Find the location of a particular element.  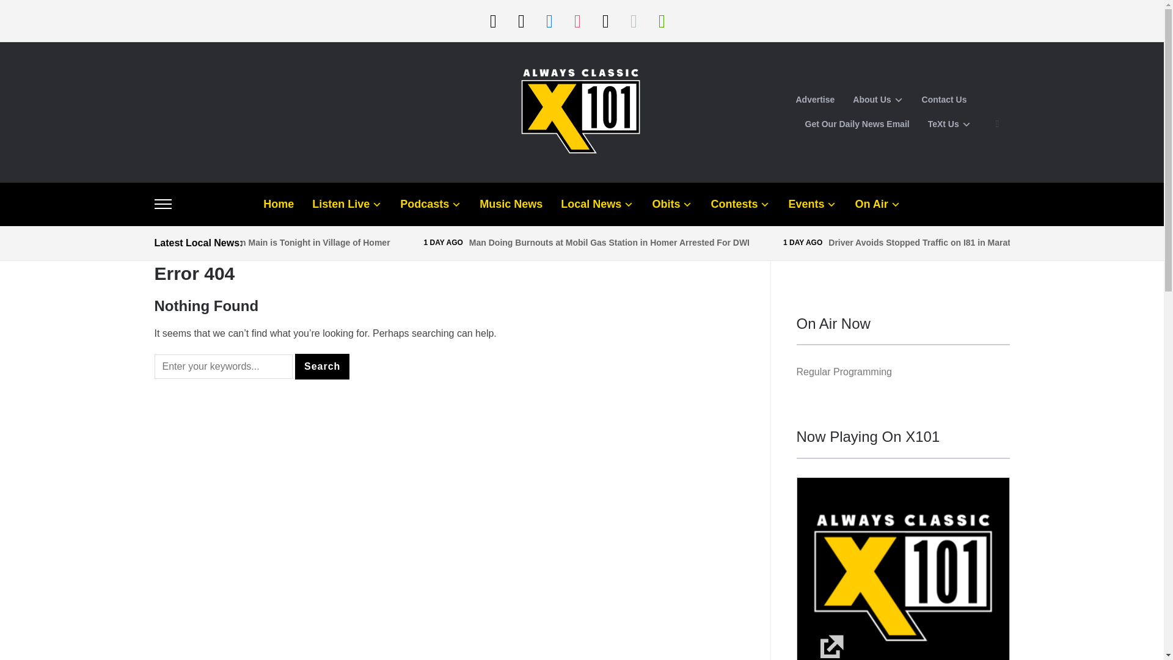

x is located at coordinates (605, 20).